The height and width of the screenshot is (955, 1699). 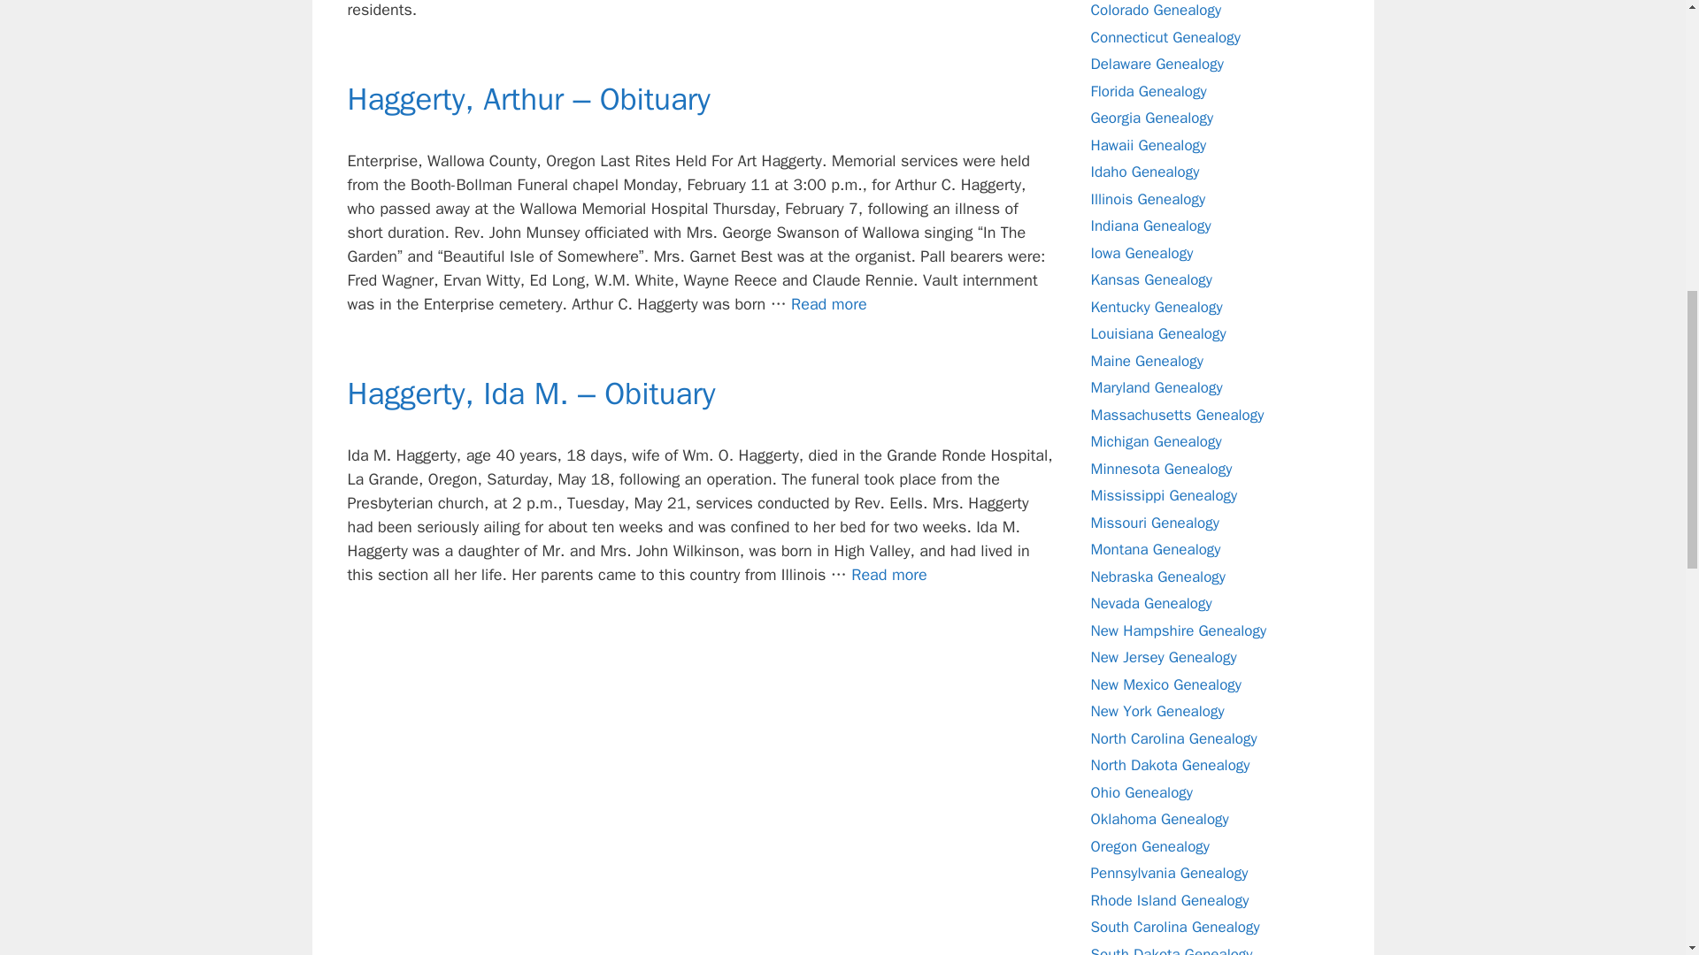 I want to click on Florida Genealogy, so click(x=1149, y=91).